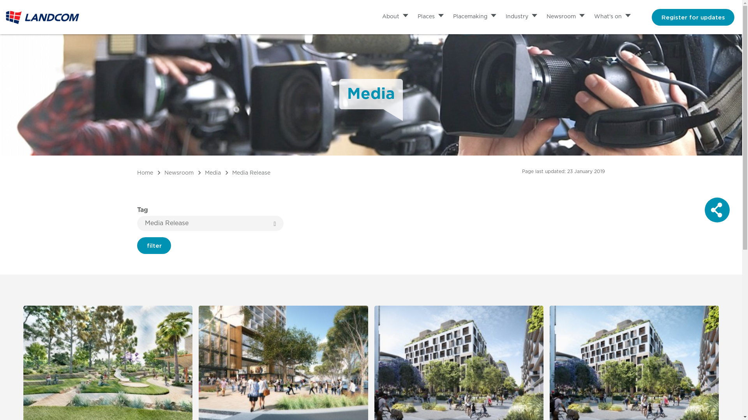 This screenshot has width=748, height=420. Describe the element at coordinates (425, 16) in the screenshot. I see `Places` at that location.